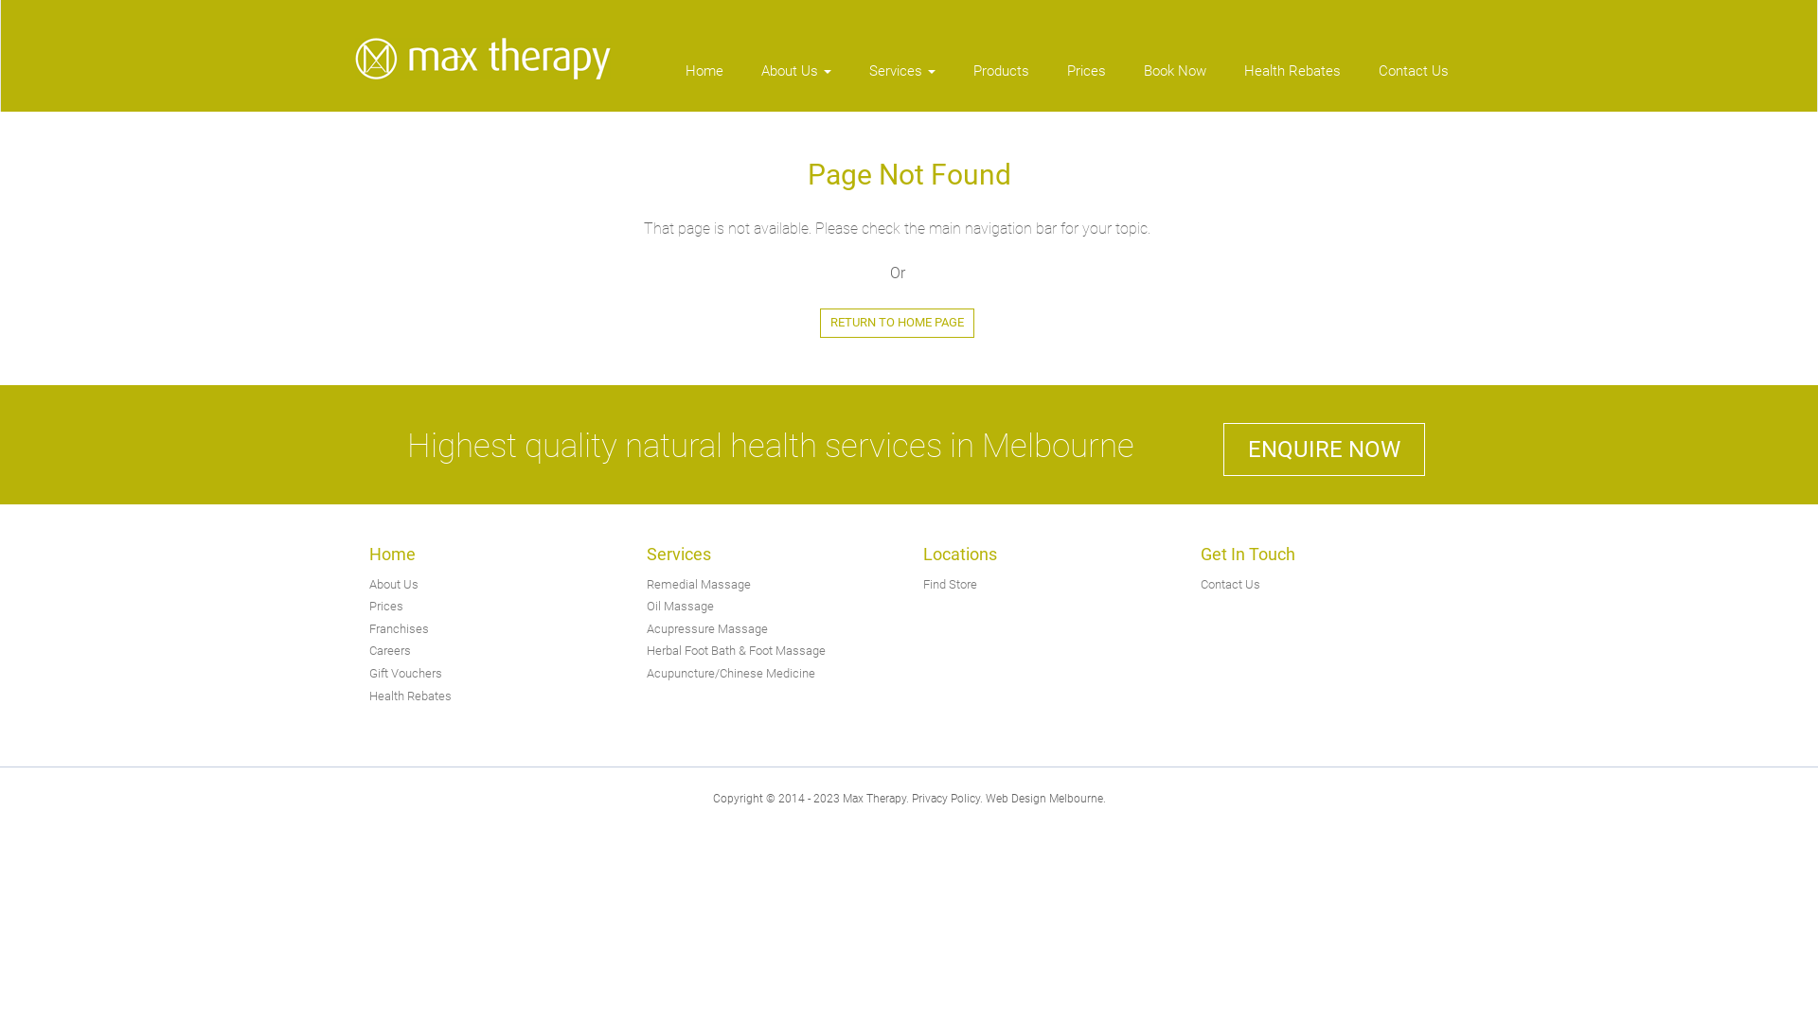  What do you see at coordinates (1002, 79) in the screenshot?
I see `Products` at bounding box center [1002, 79].